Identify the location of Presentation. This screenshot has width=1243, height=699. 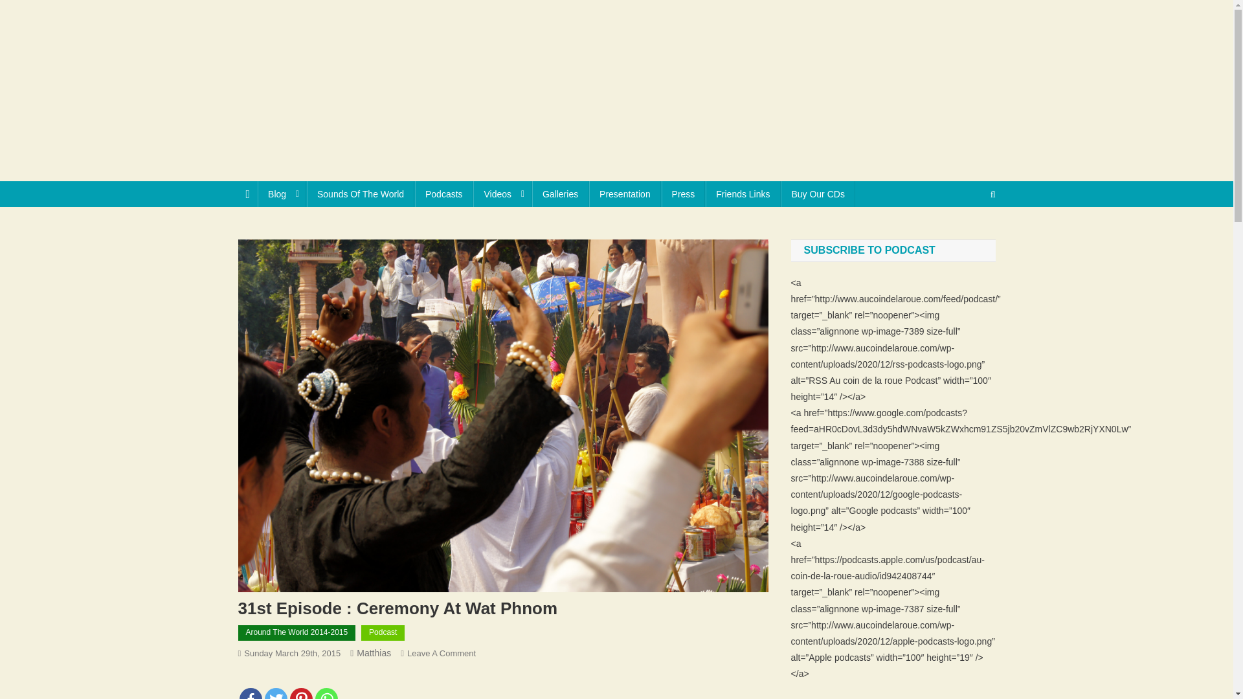
(625, 194).